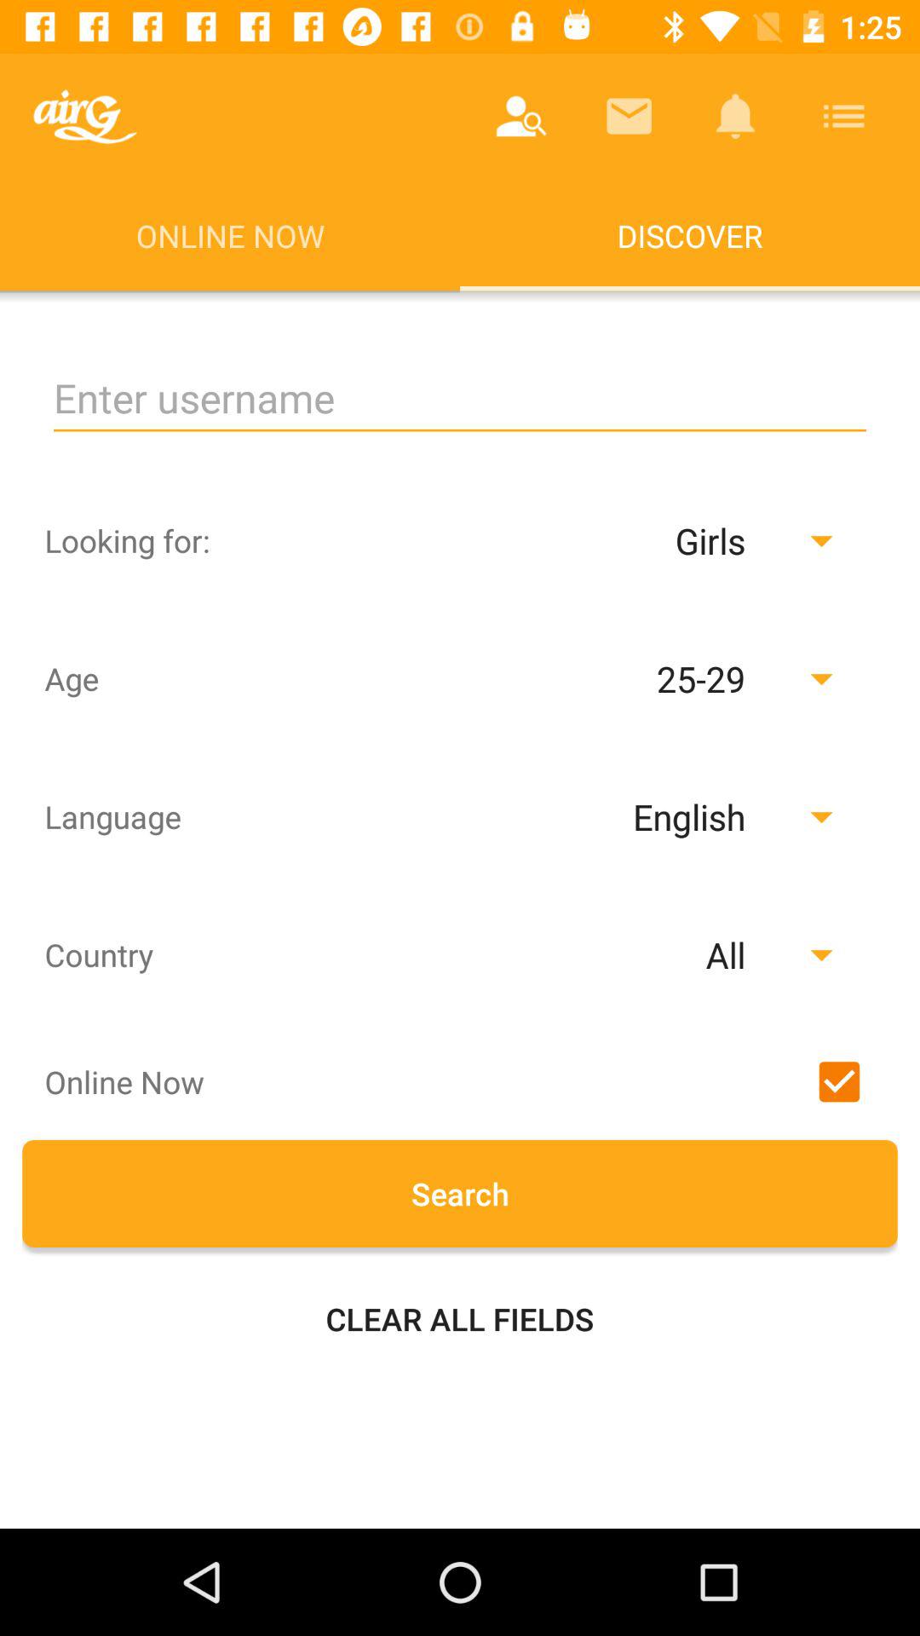  Describe the element at coordinates (647, 816) in the screenshot. I see `click on drop down button of language` at that location.